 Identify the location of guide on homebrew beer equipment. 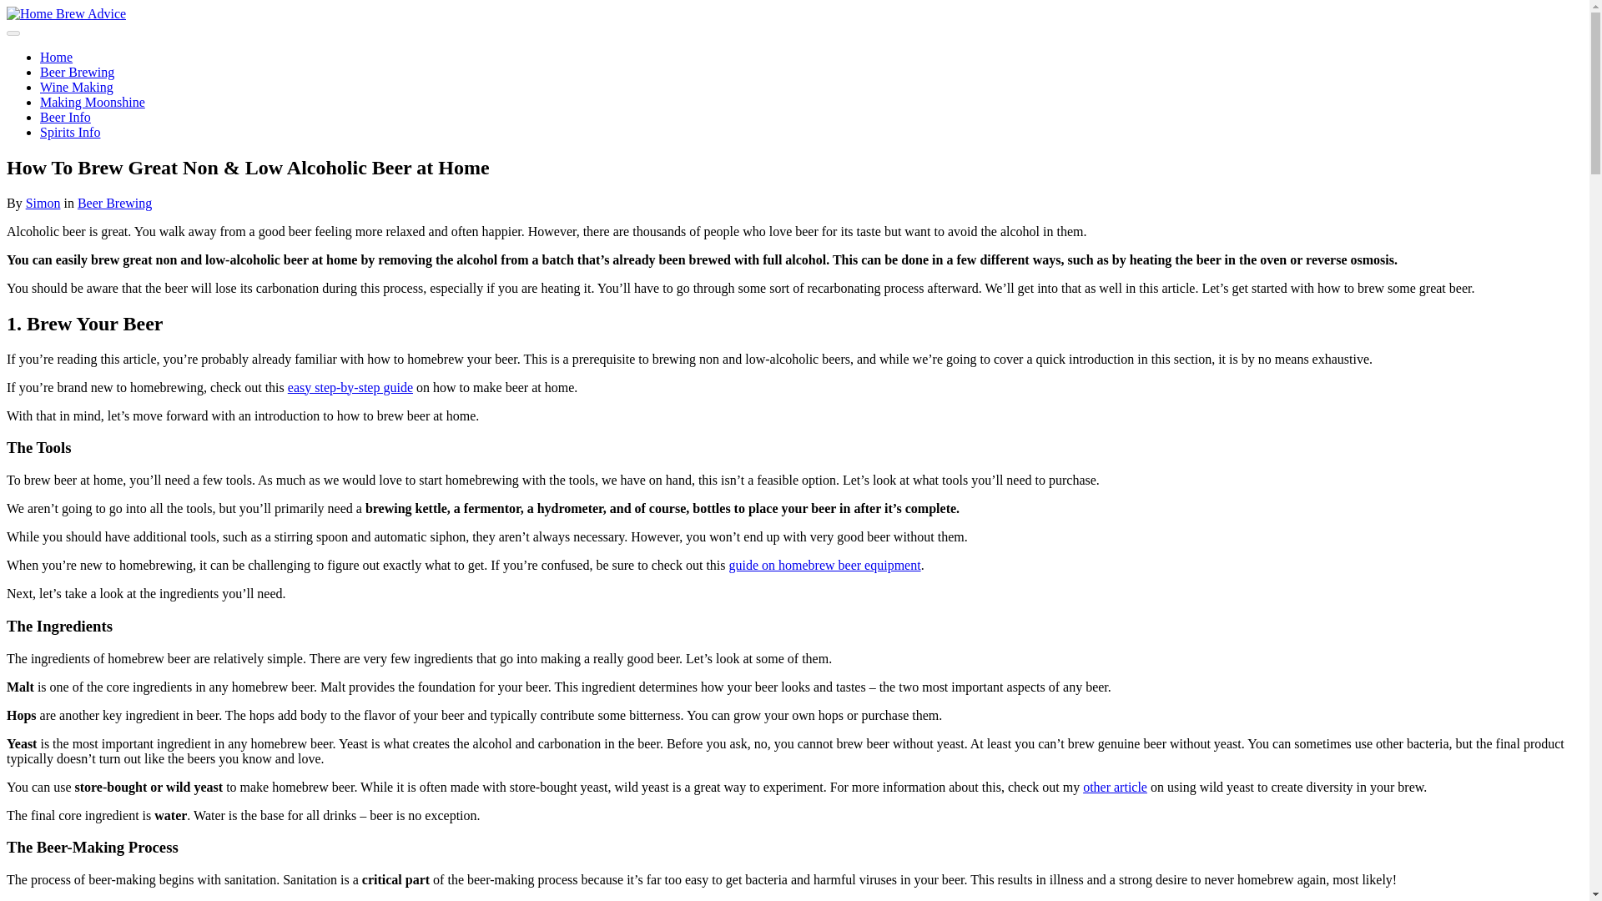
(824, 564).